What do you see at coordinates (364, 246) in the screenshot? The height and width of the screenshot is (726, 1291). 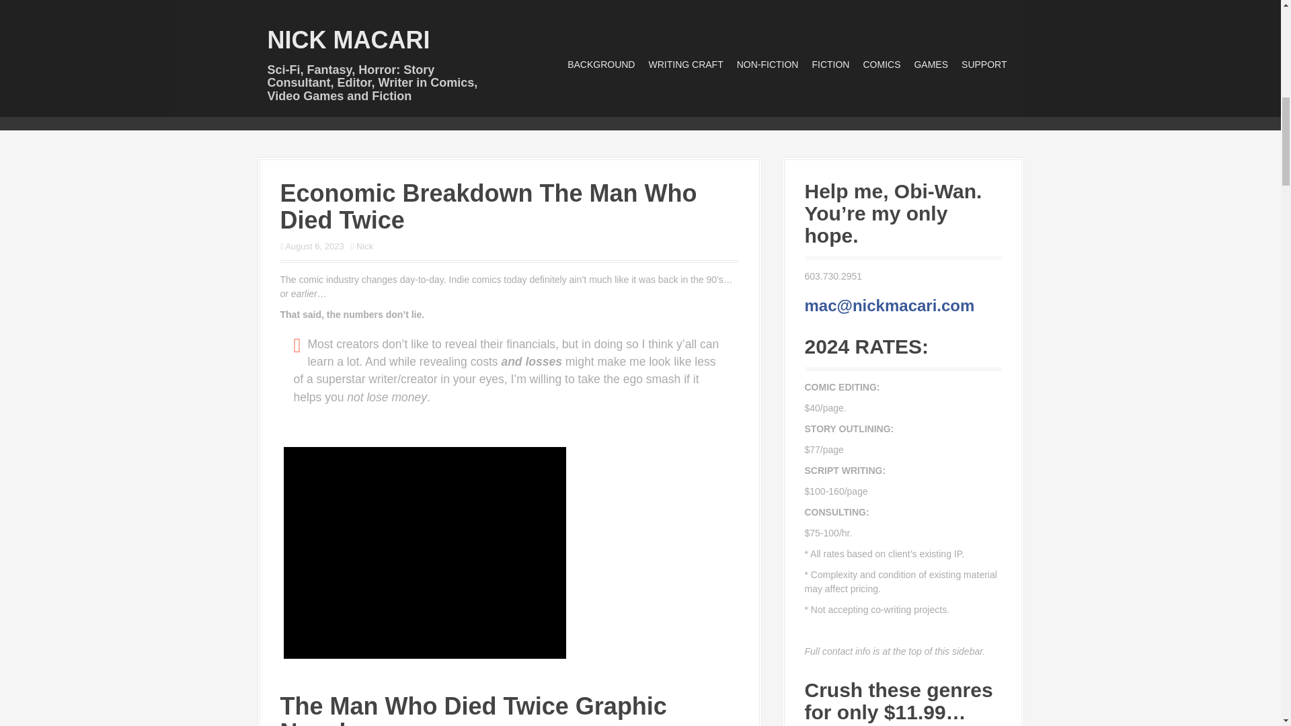 I see `Nick` at bounding box center [364, 246].